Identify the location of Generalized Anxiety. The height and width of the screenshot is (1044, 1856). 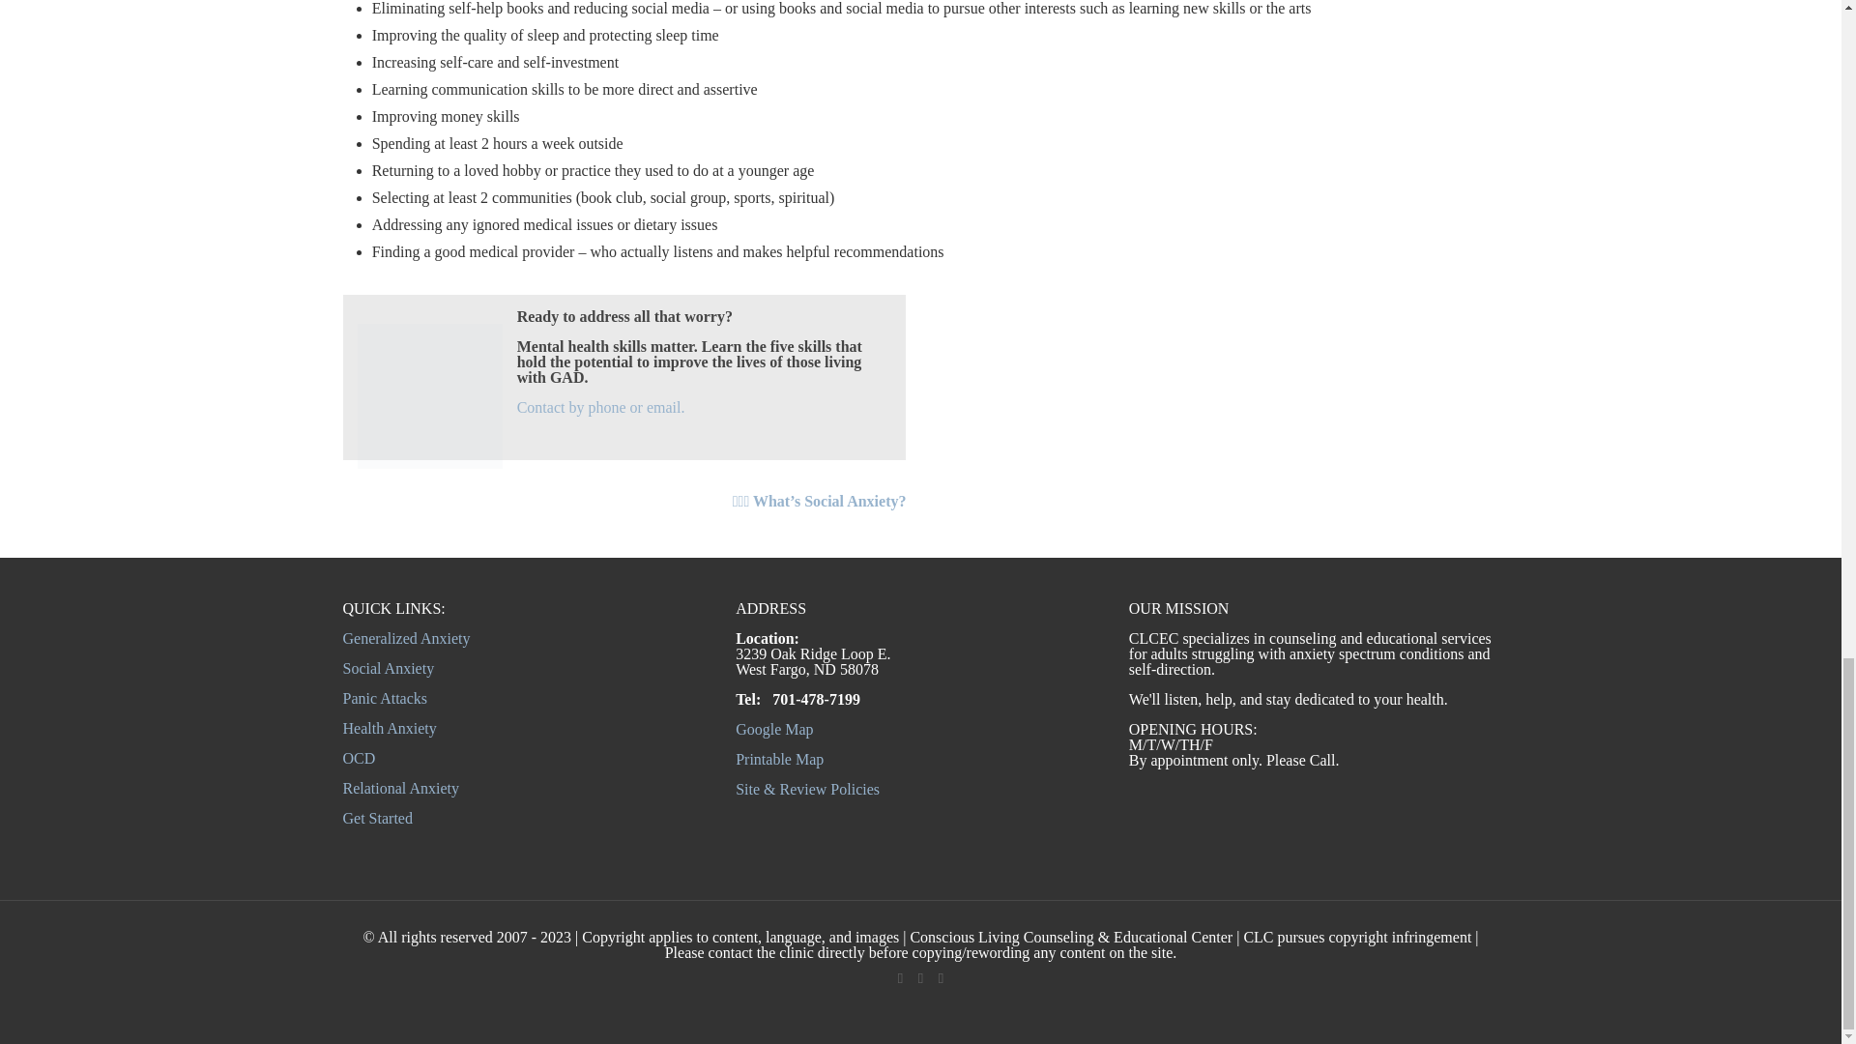
(405, 638).